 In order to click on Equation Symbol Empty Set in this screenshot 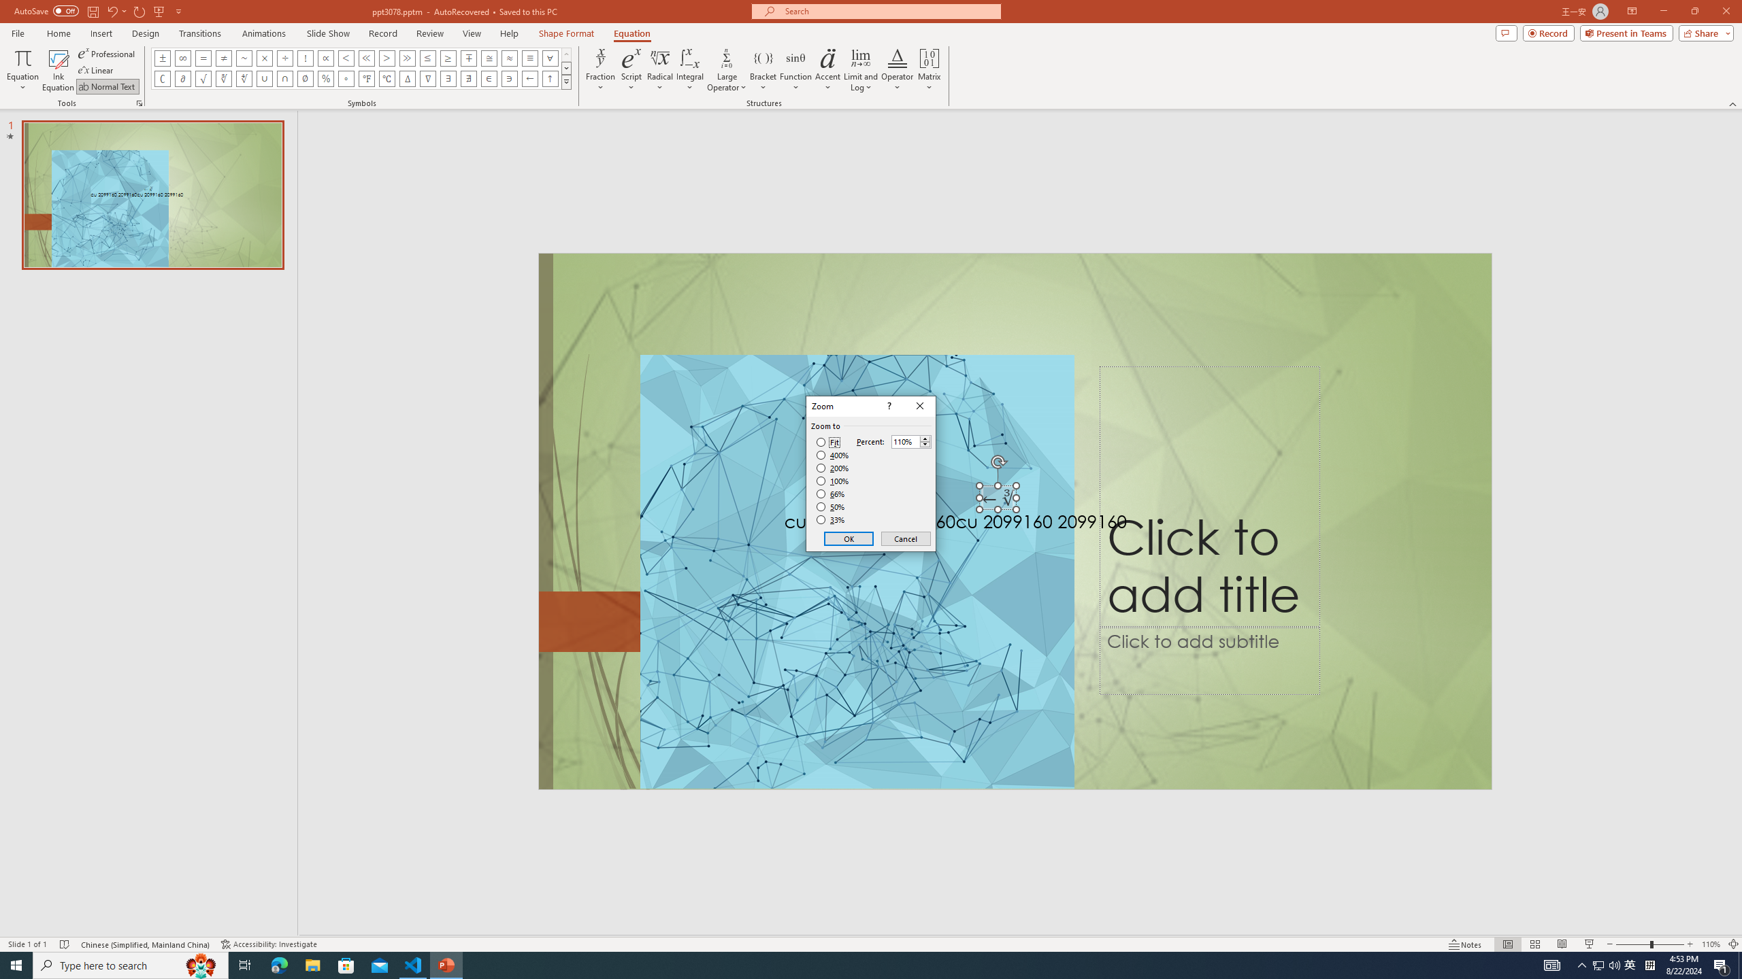, I will do `click(306, 79)`.